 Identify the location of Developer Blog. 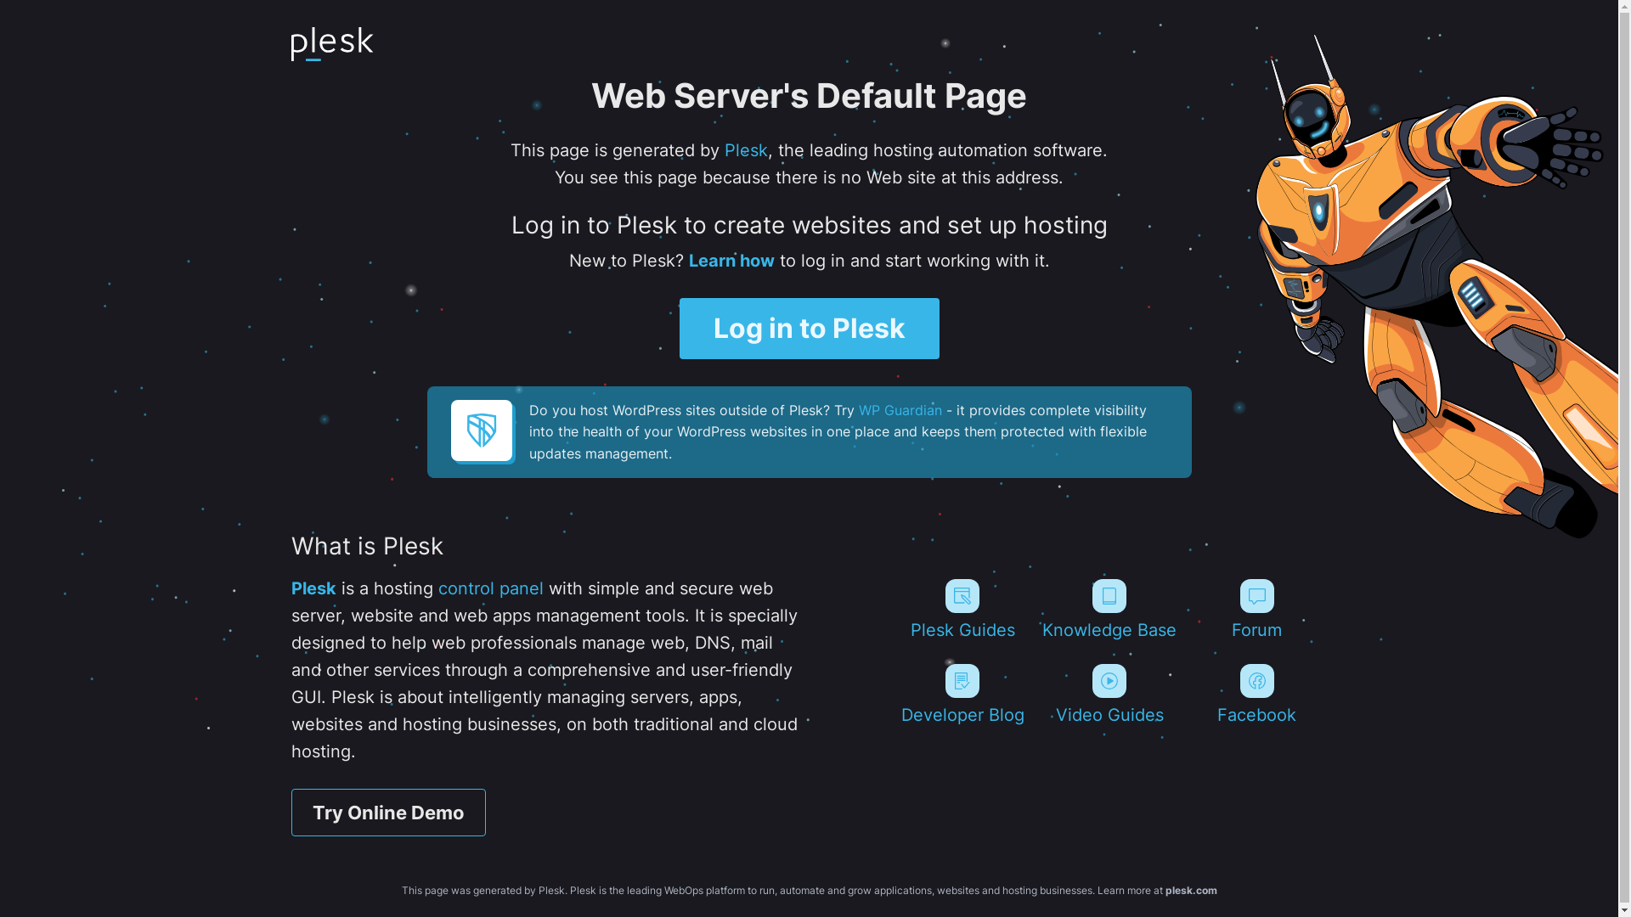
(962, 695).